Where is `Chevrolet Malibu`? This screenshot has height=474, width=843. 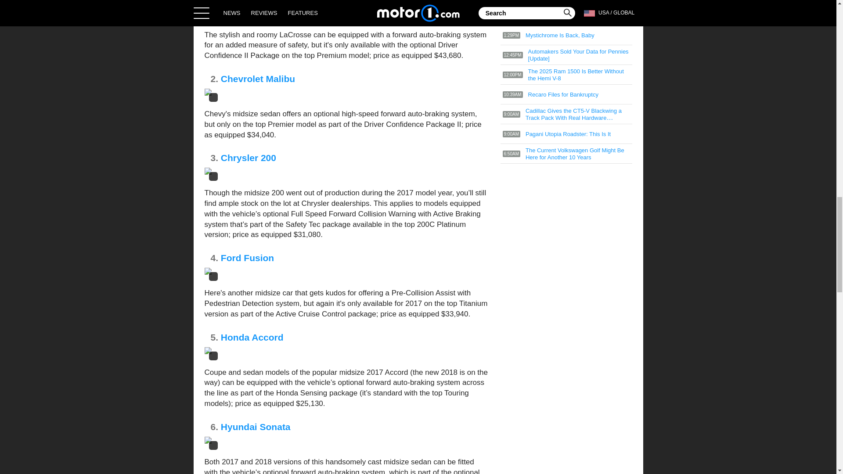 Chevrolet Malibu is located at coordinates (258, 79).